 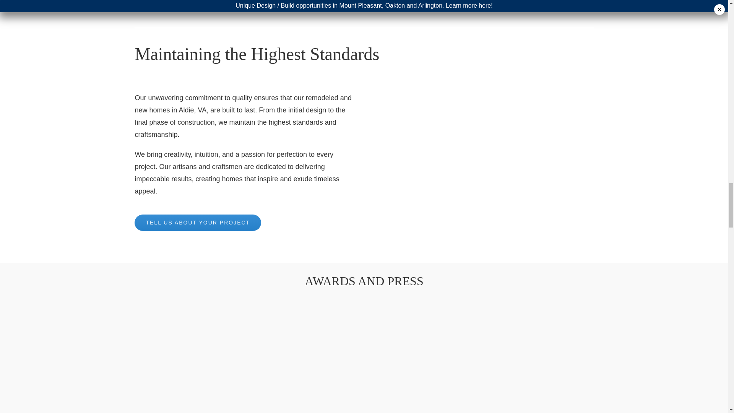 I want to click on Kitchen-Living-Room-View-Final-min, so click(x=483, y=165).